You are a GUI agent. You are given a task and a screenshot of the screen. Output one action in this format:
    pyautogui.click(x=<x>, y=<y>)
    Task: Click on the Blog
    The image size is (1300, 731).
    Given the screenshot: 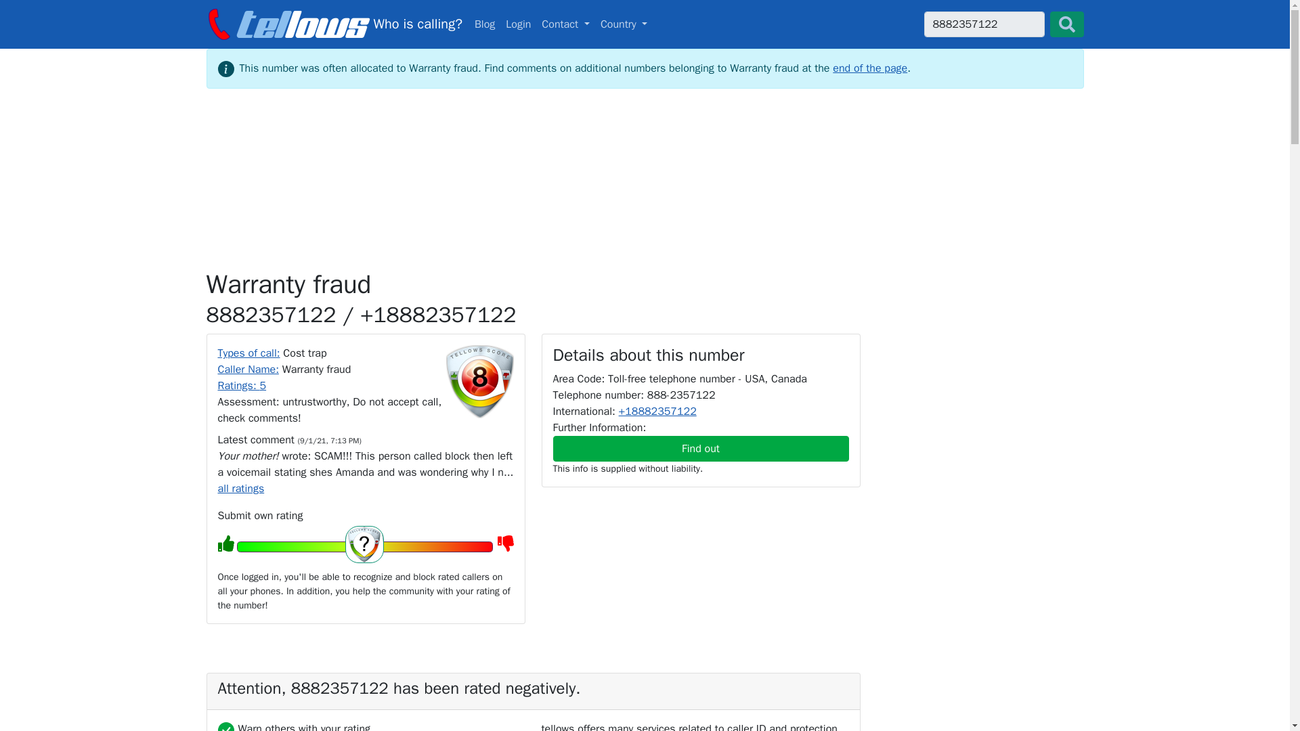 What is the action you would take?
    pyautogui.click(x=485, y=24)
    